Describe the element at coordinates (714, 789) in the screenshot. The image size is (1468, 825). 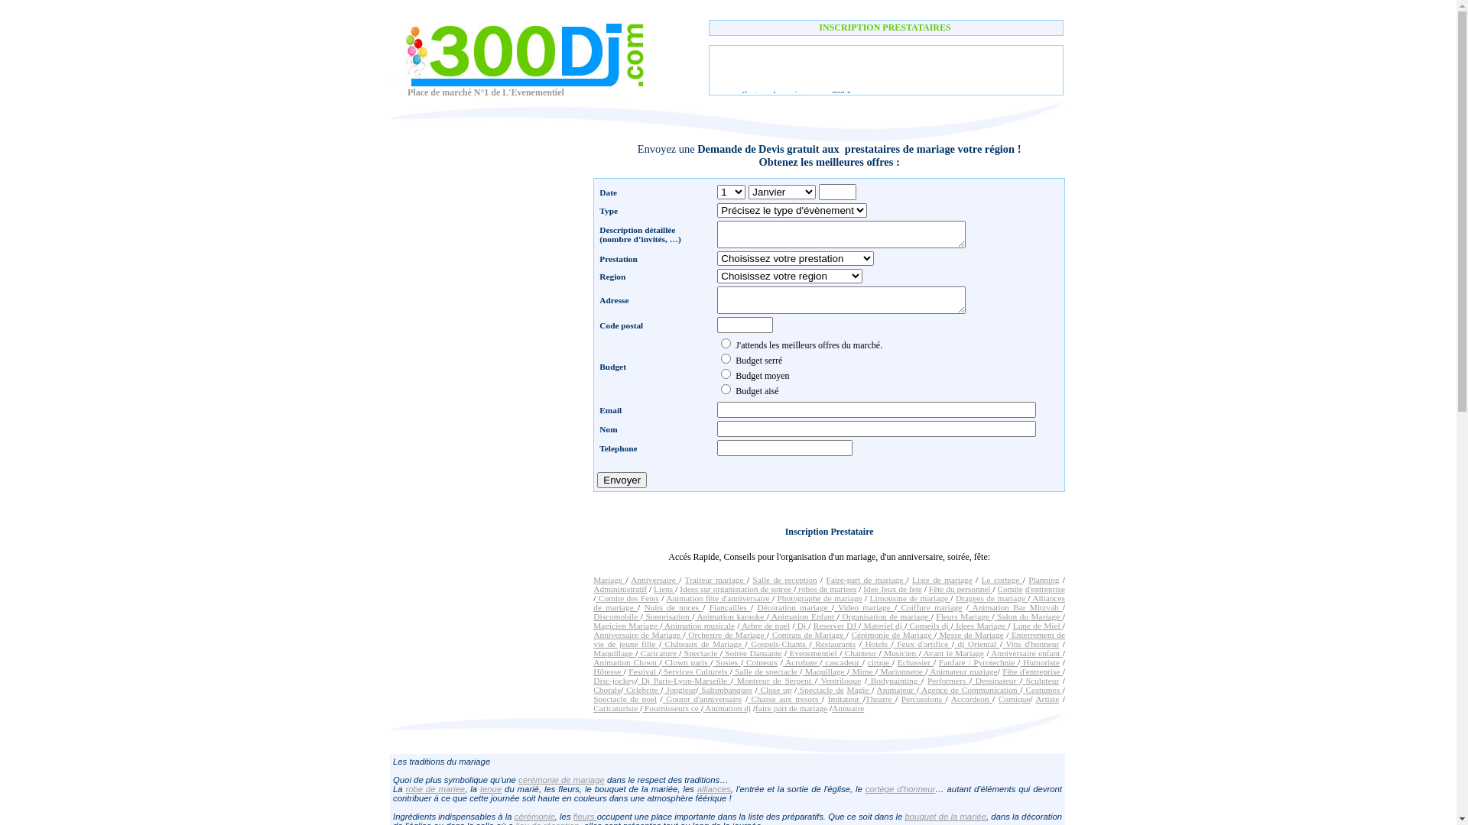
I see `alliances` at that location.